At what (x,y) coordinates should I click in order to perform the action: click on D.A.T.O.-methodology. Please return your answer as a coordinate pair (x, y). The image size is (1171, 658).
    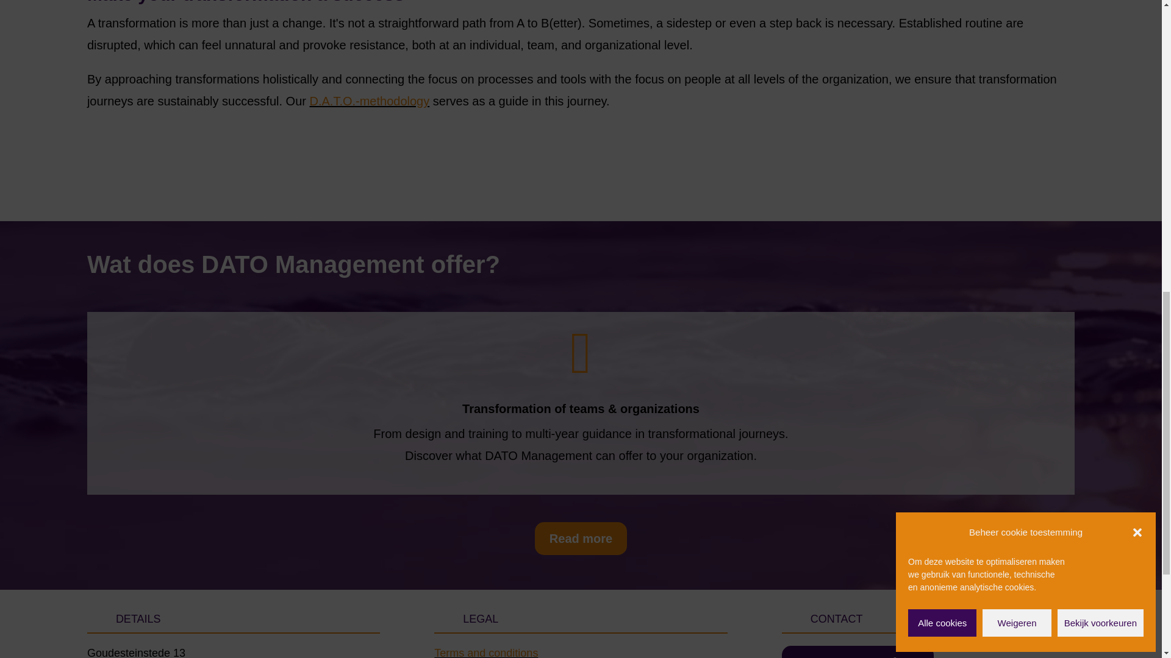
    Looking at the image, I should click on (369, 101).